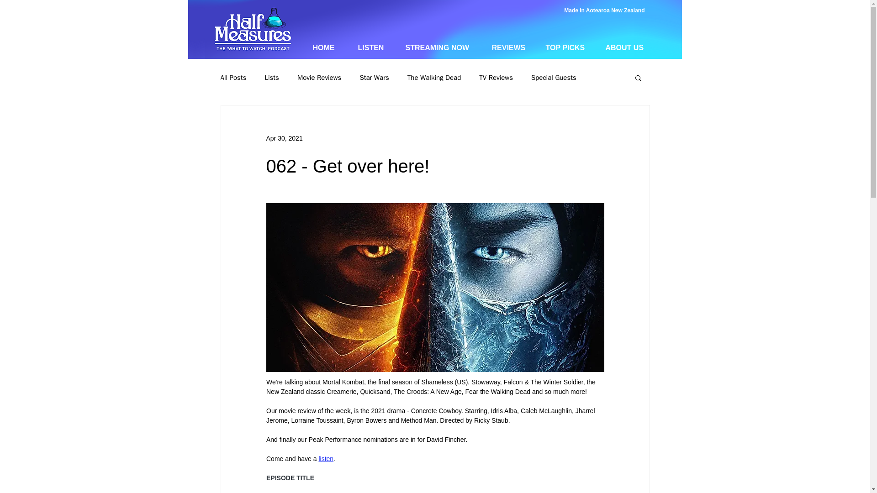  What do you see at coordinates (554, 77) in the screenshot?
I see `Special Guests` at bounding box center [554, 77].